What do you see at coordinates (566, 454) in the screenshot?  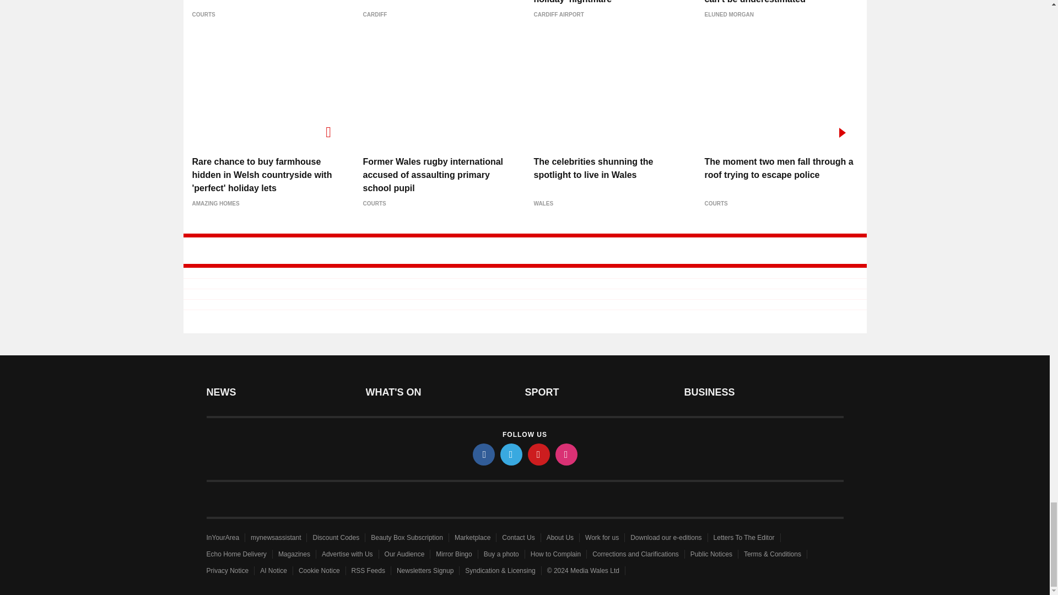 I see `instagram` at bounding box center [566, 454].